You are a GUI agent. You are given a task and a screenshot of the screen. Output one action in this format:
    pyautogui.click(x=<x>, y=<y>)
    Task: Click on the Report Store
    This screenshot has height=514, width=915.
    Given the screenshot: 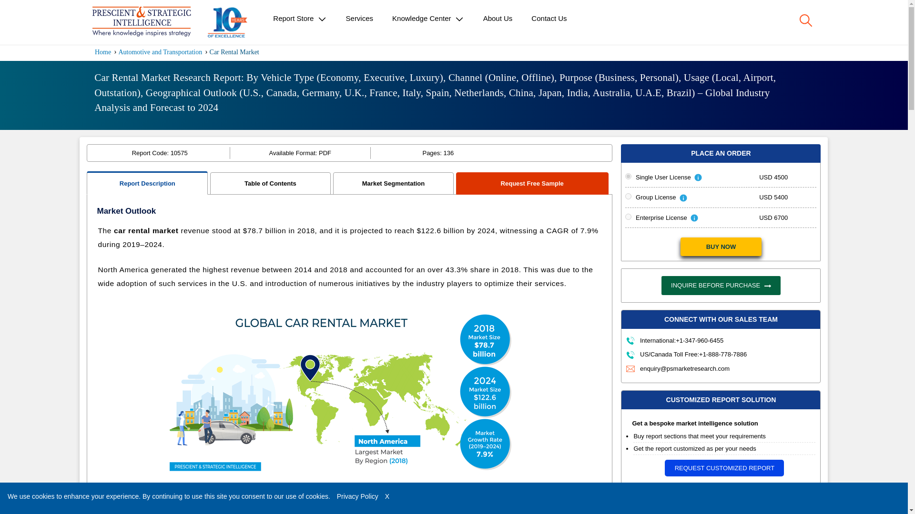 What is the action you would take?
    pyautogui.click(x=299, y=19)
    